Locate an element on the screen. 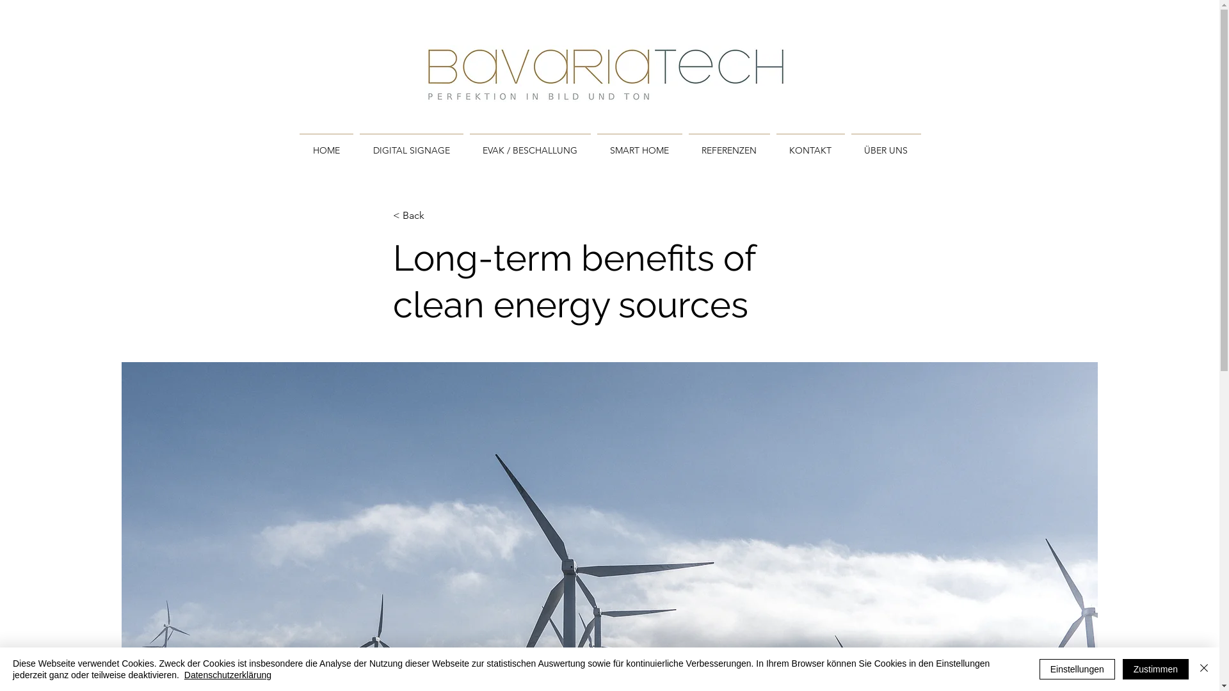 This screenshot has height=691, width=1229. HOME is located at coordinates (326, 145).